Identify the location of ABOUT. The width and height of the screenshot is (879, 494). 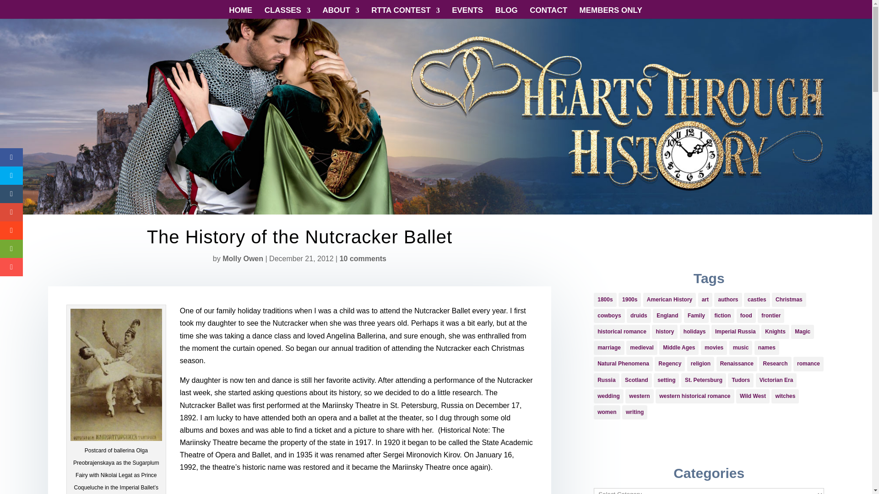
(341, 13).